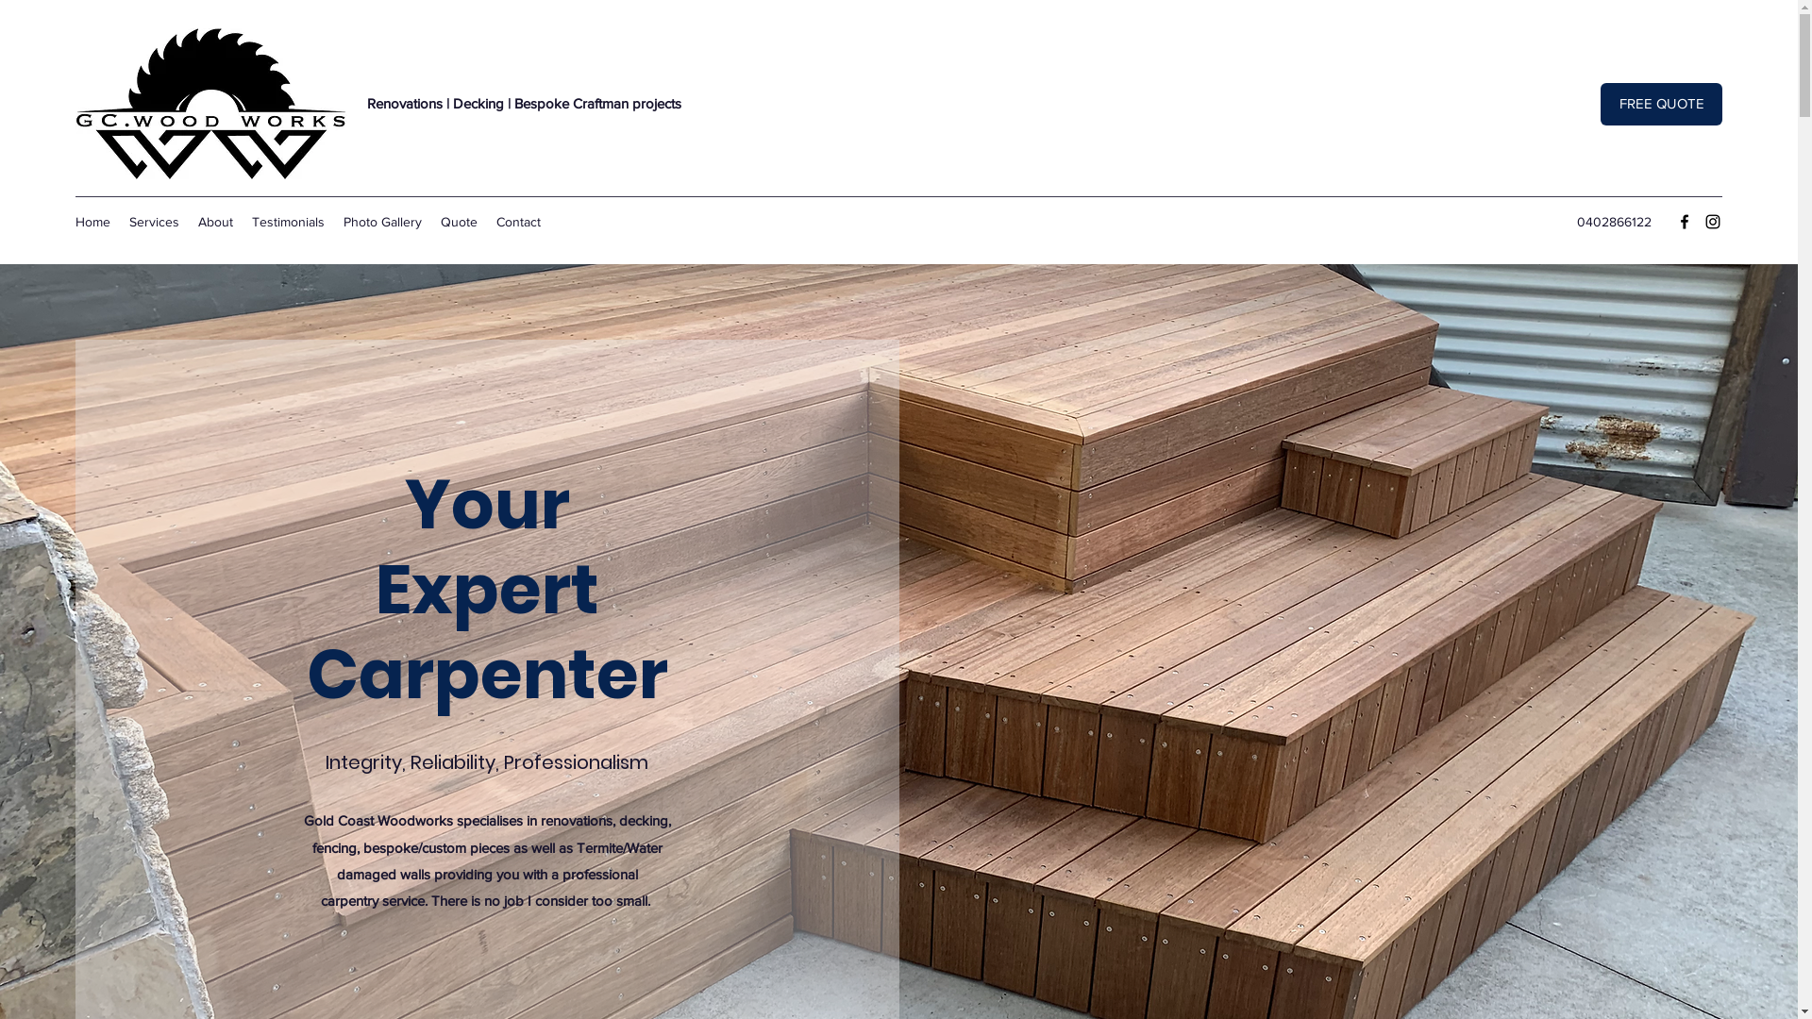 The height and width of the screenshot is (1019, 1812). I want to click on Home, so click(92, 222).